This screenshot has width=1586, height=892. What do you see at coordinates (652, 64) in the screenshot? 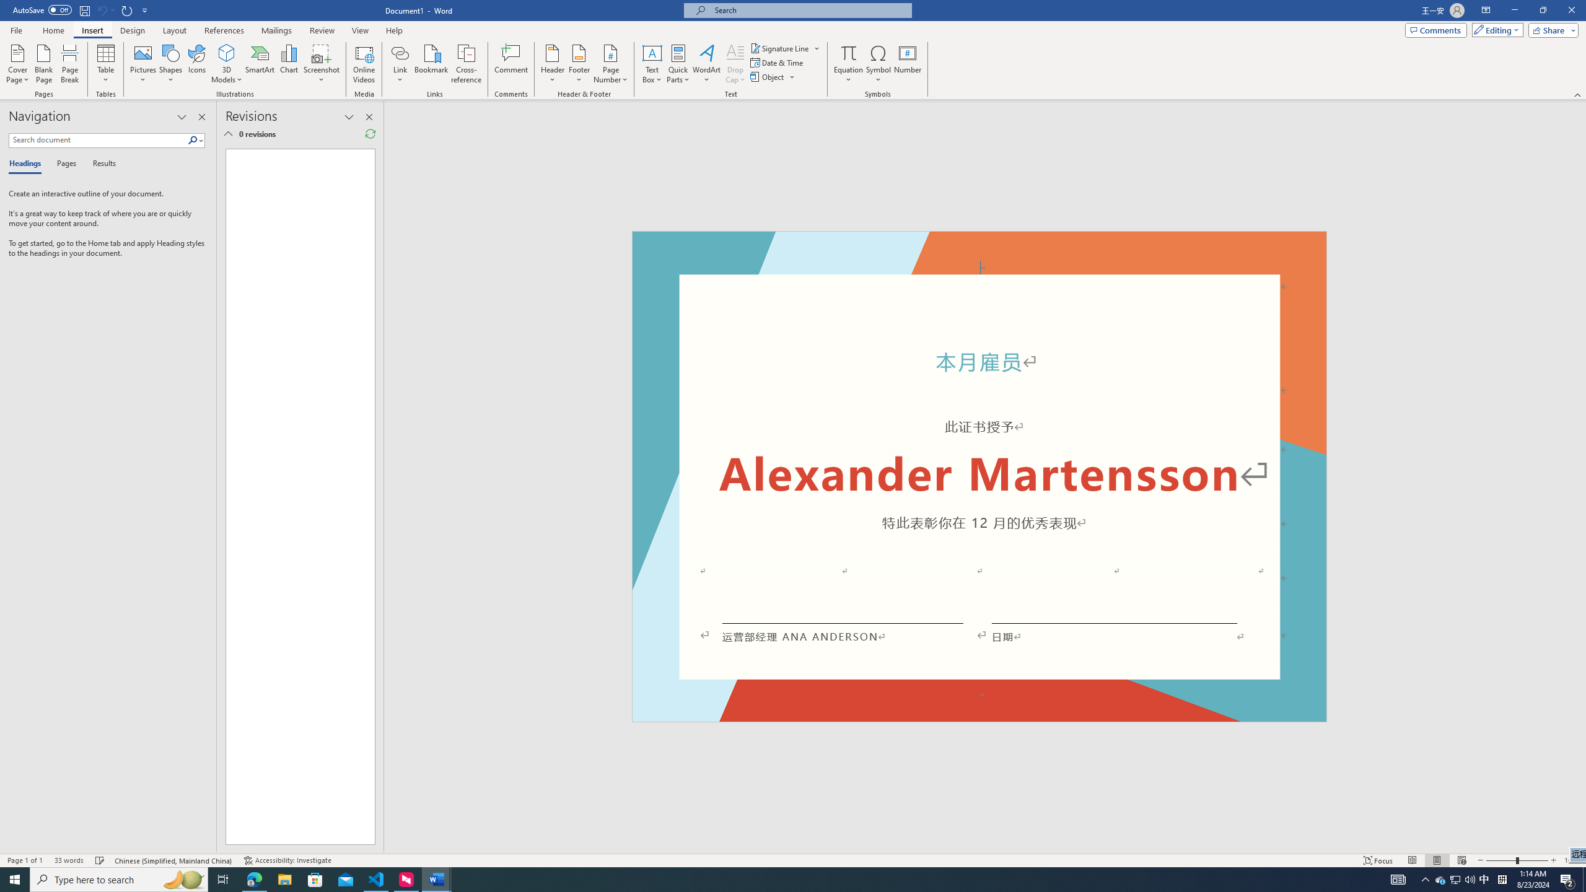
I see `Text Box` at bounding box center [652, 64].